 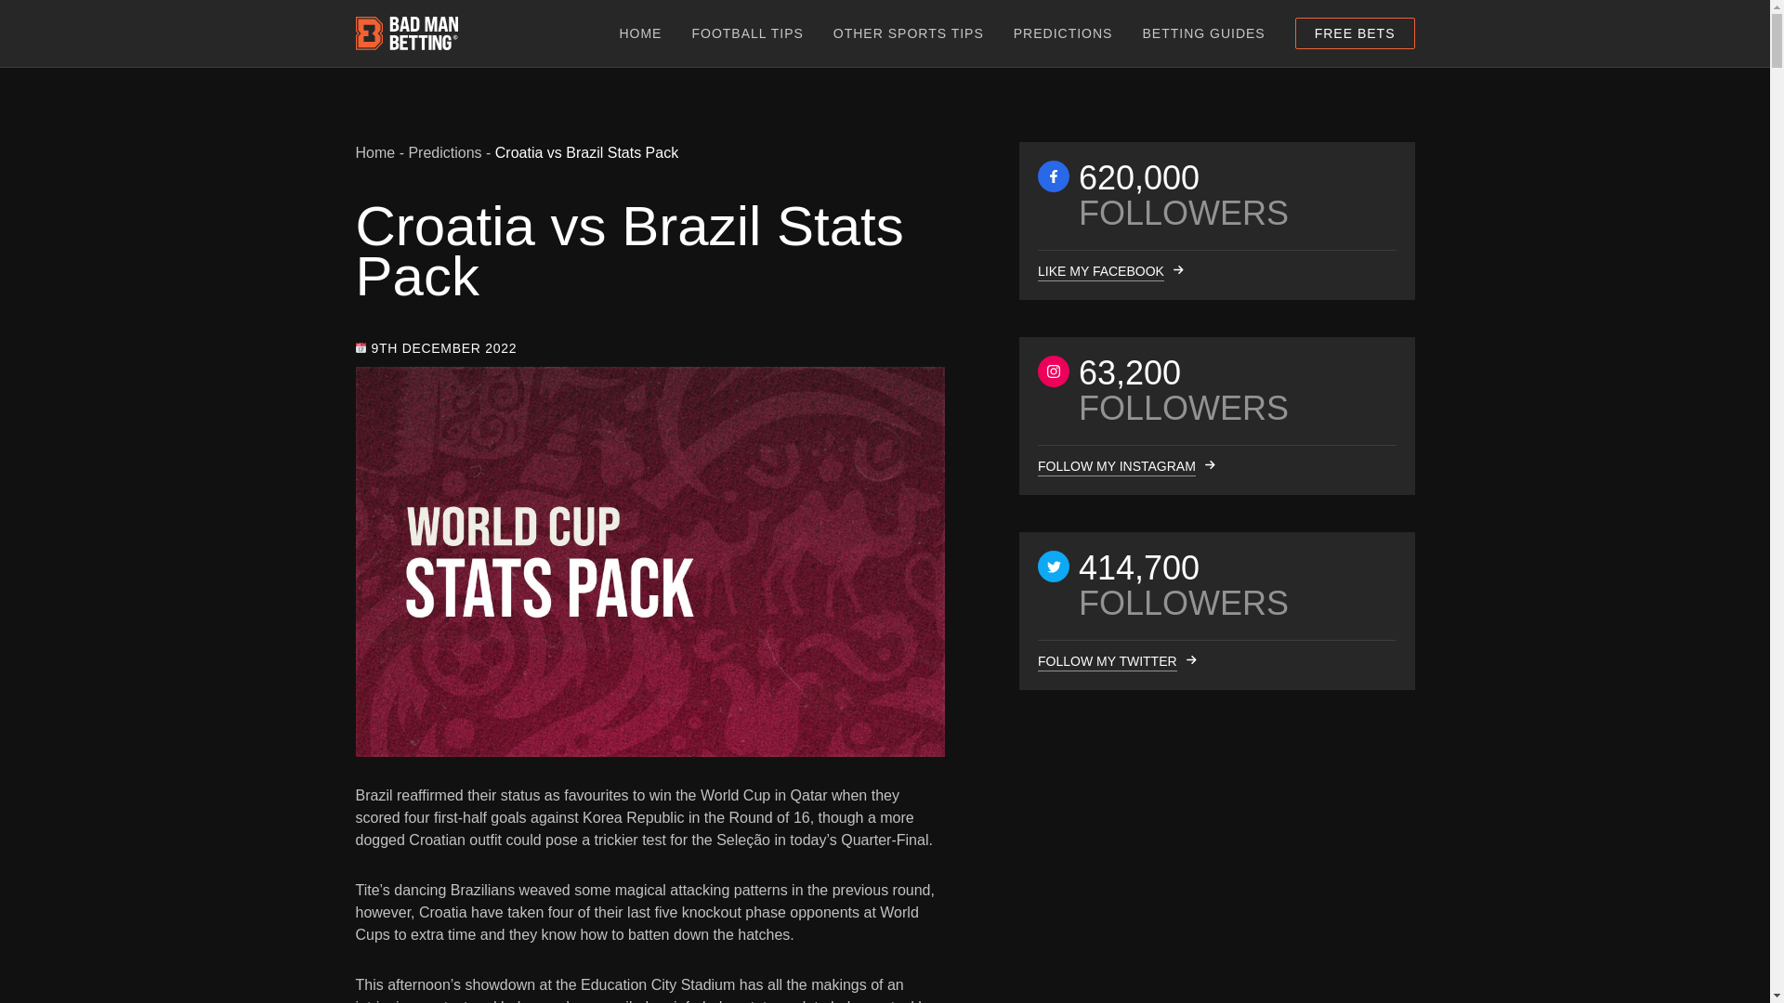 I want to click on FOLLOW MY TWITTER, so click(x=1106, y=661).